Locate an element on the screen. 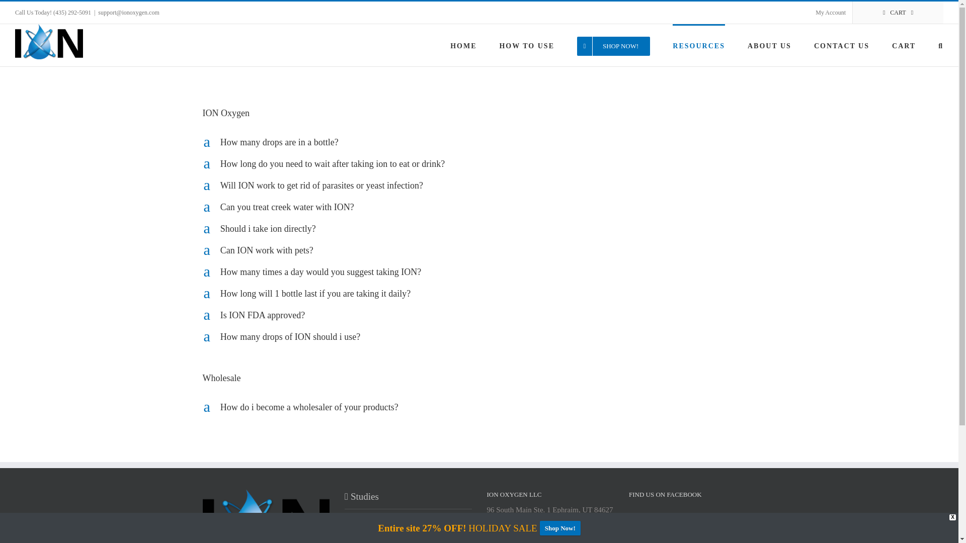 The image size is (966, 543). Log In is located at coordinates (868, 98).